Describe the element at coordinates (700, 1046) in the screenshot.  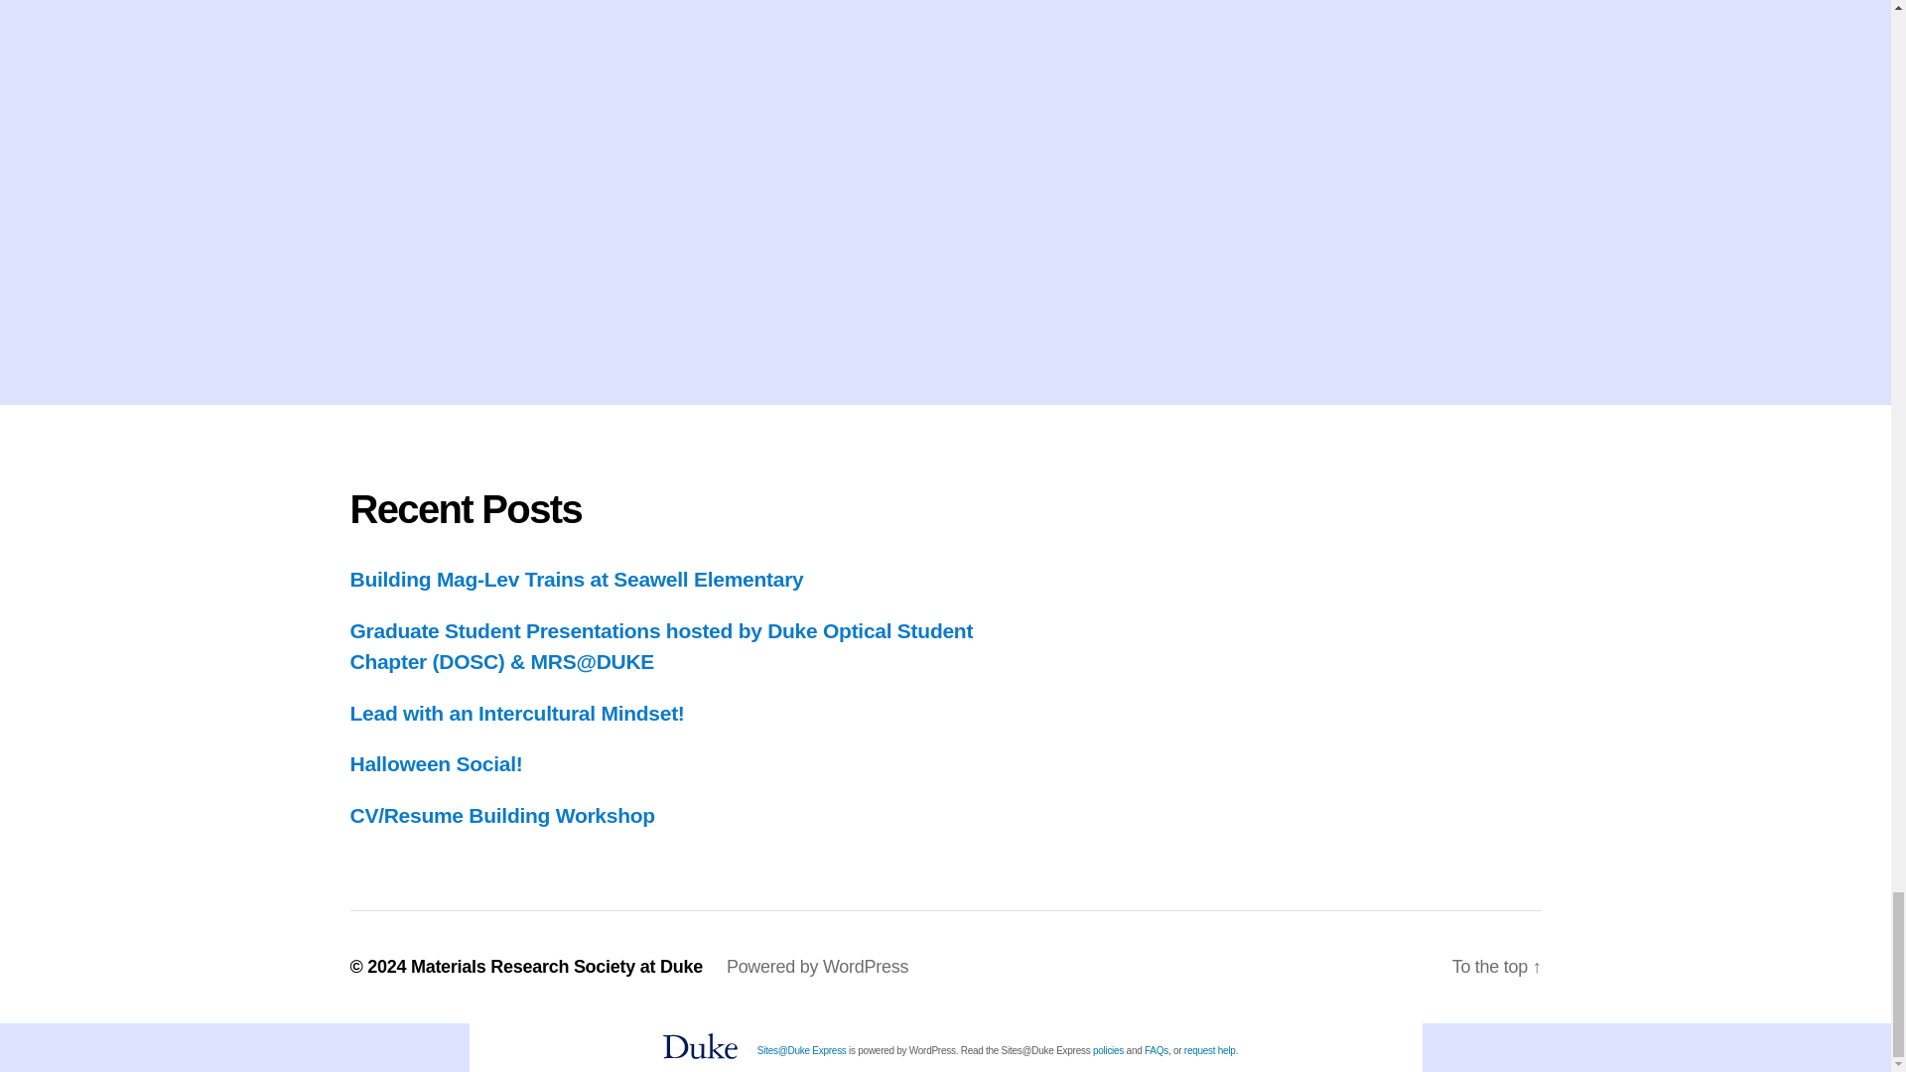
I see `Visit Duke.edu` at that location.